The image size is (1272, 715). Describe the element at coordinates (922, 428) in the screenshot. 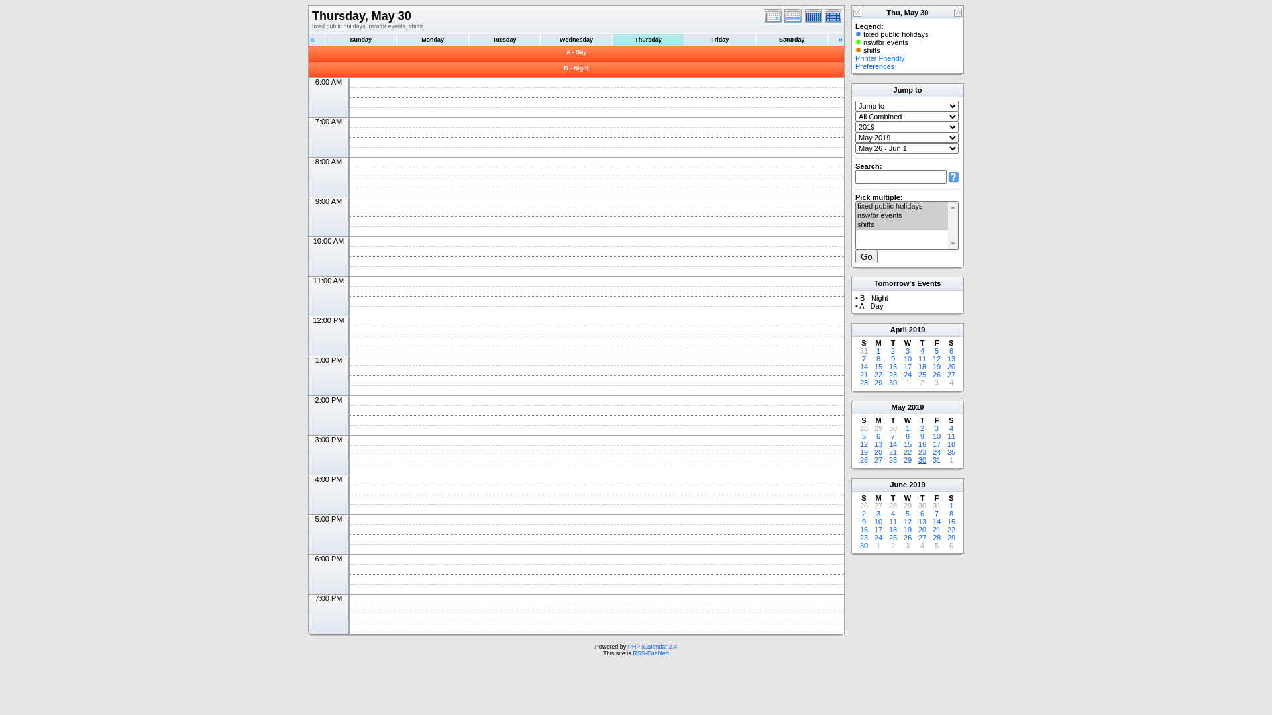

I see `2` at that location.